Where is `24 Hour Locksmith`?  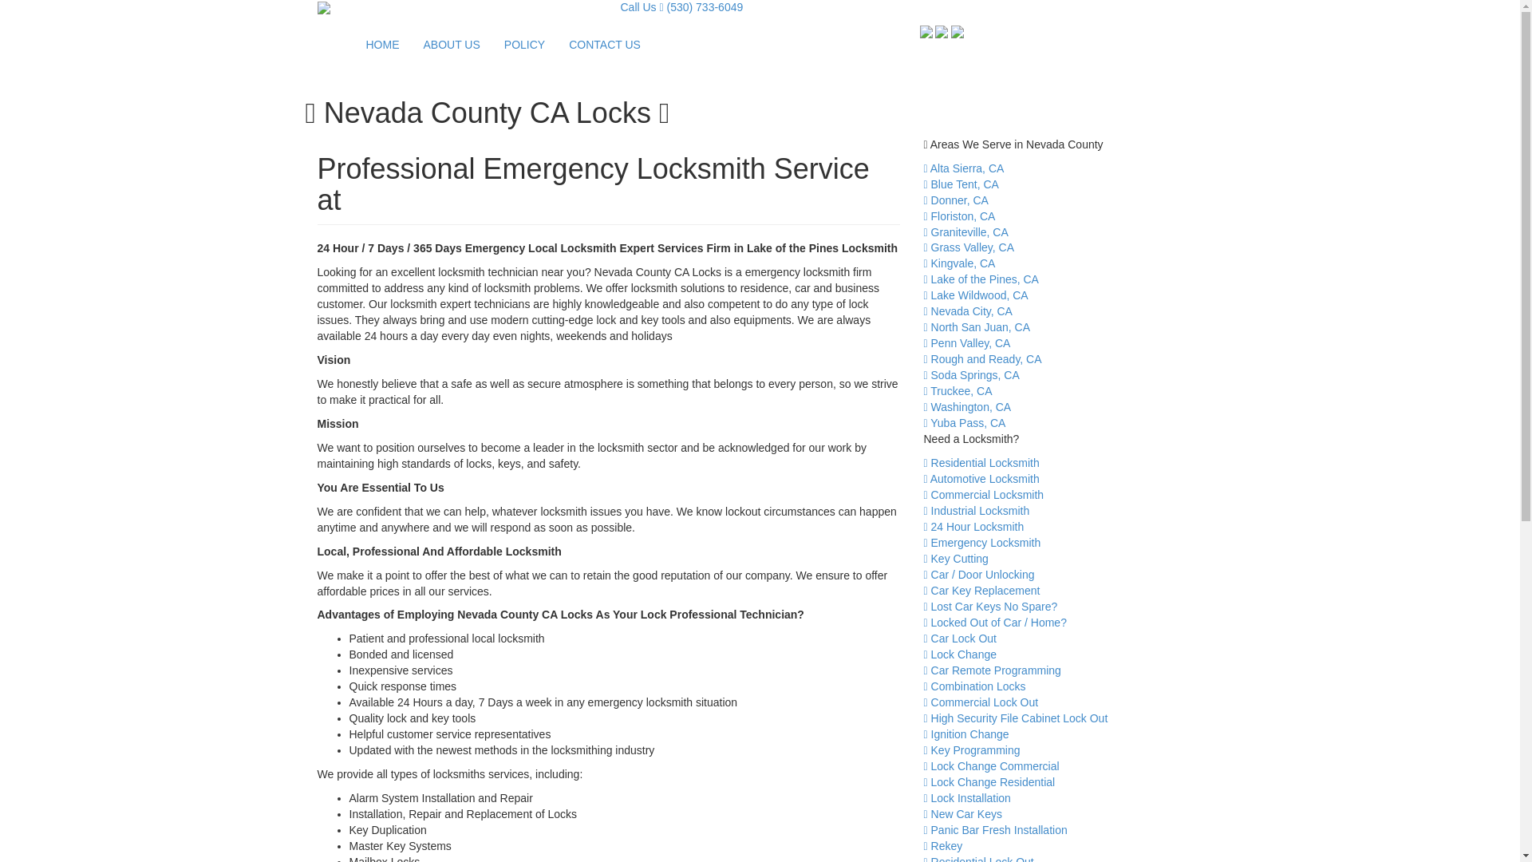
24 Hour Locksmith is located at coordinates (973, 527).